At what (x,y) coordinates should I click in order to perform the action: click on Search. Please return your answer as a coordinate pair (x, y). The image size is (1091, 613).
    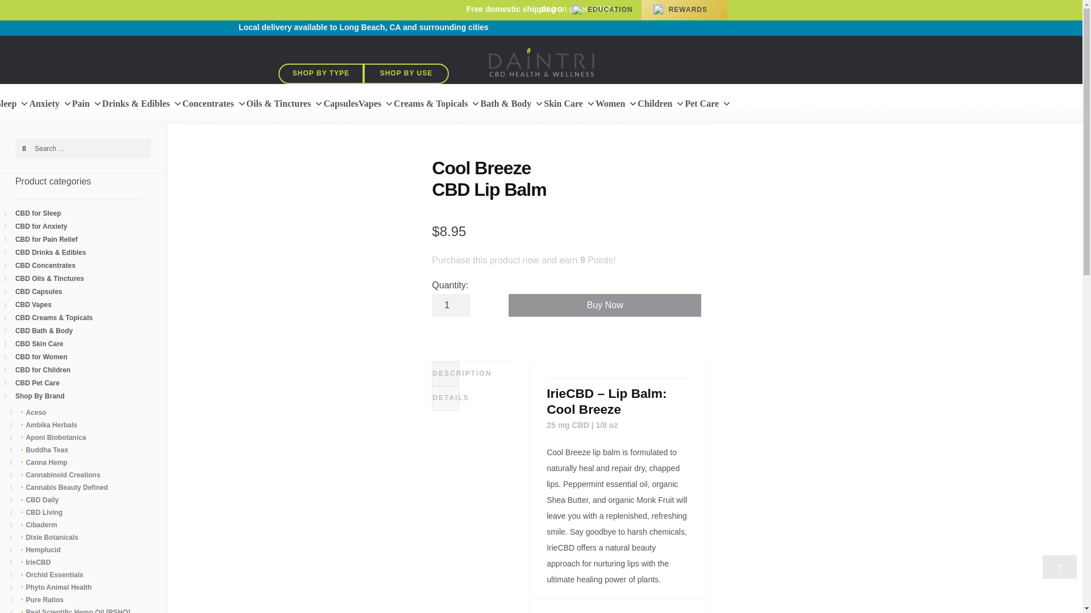
    Looking at the image, I should click on (26, 150).